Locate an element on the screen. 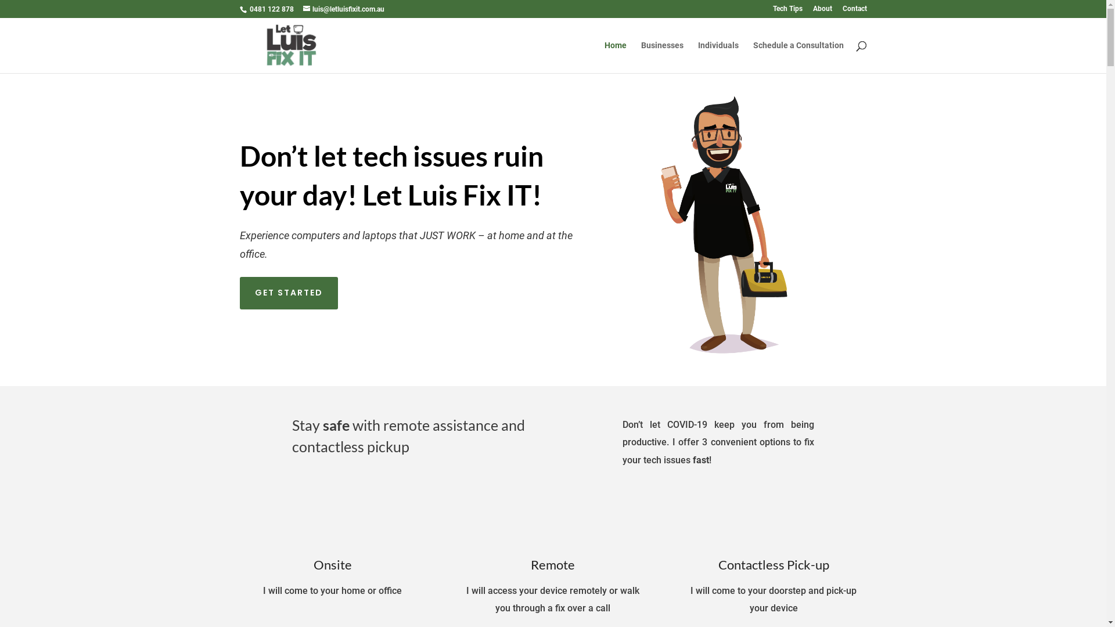 Image resolution: width=1115 pixels, height=627 pixels. Contact is located at coordinates (854, 12).